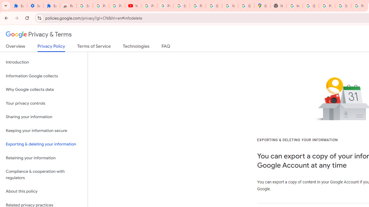  What do you see at coordinates (44, 103) in the screenshot?
I see `Your privacy controls` at bounding box center [44, 103].